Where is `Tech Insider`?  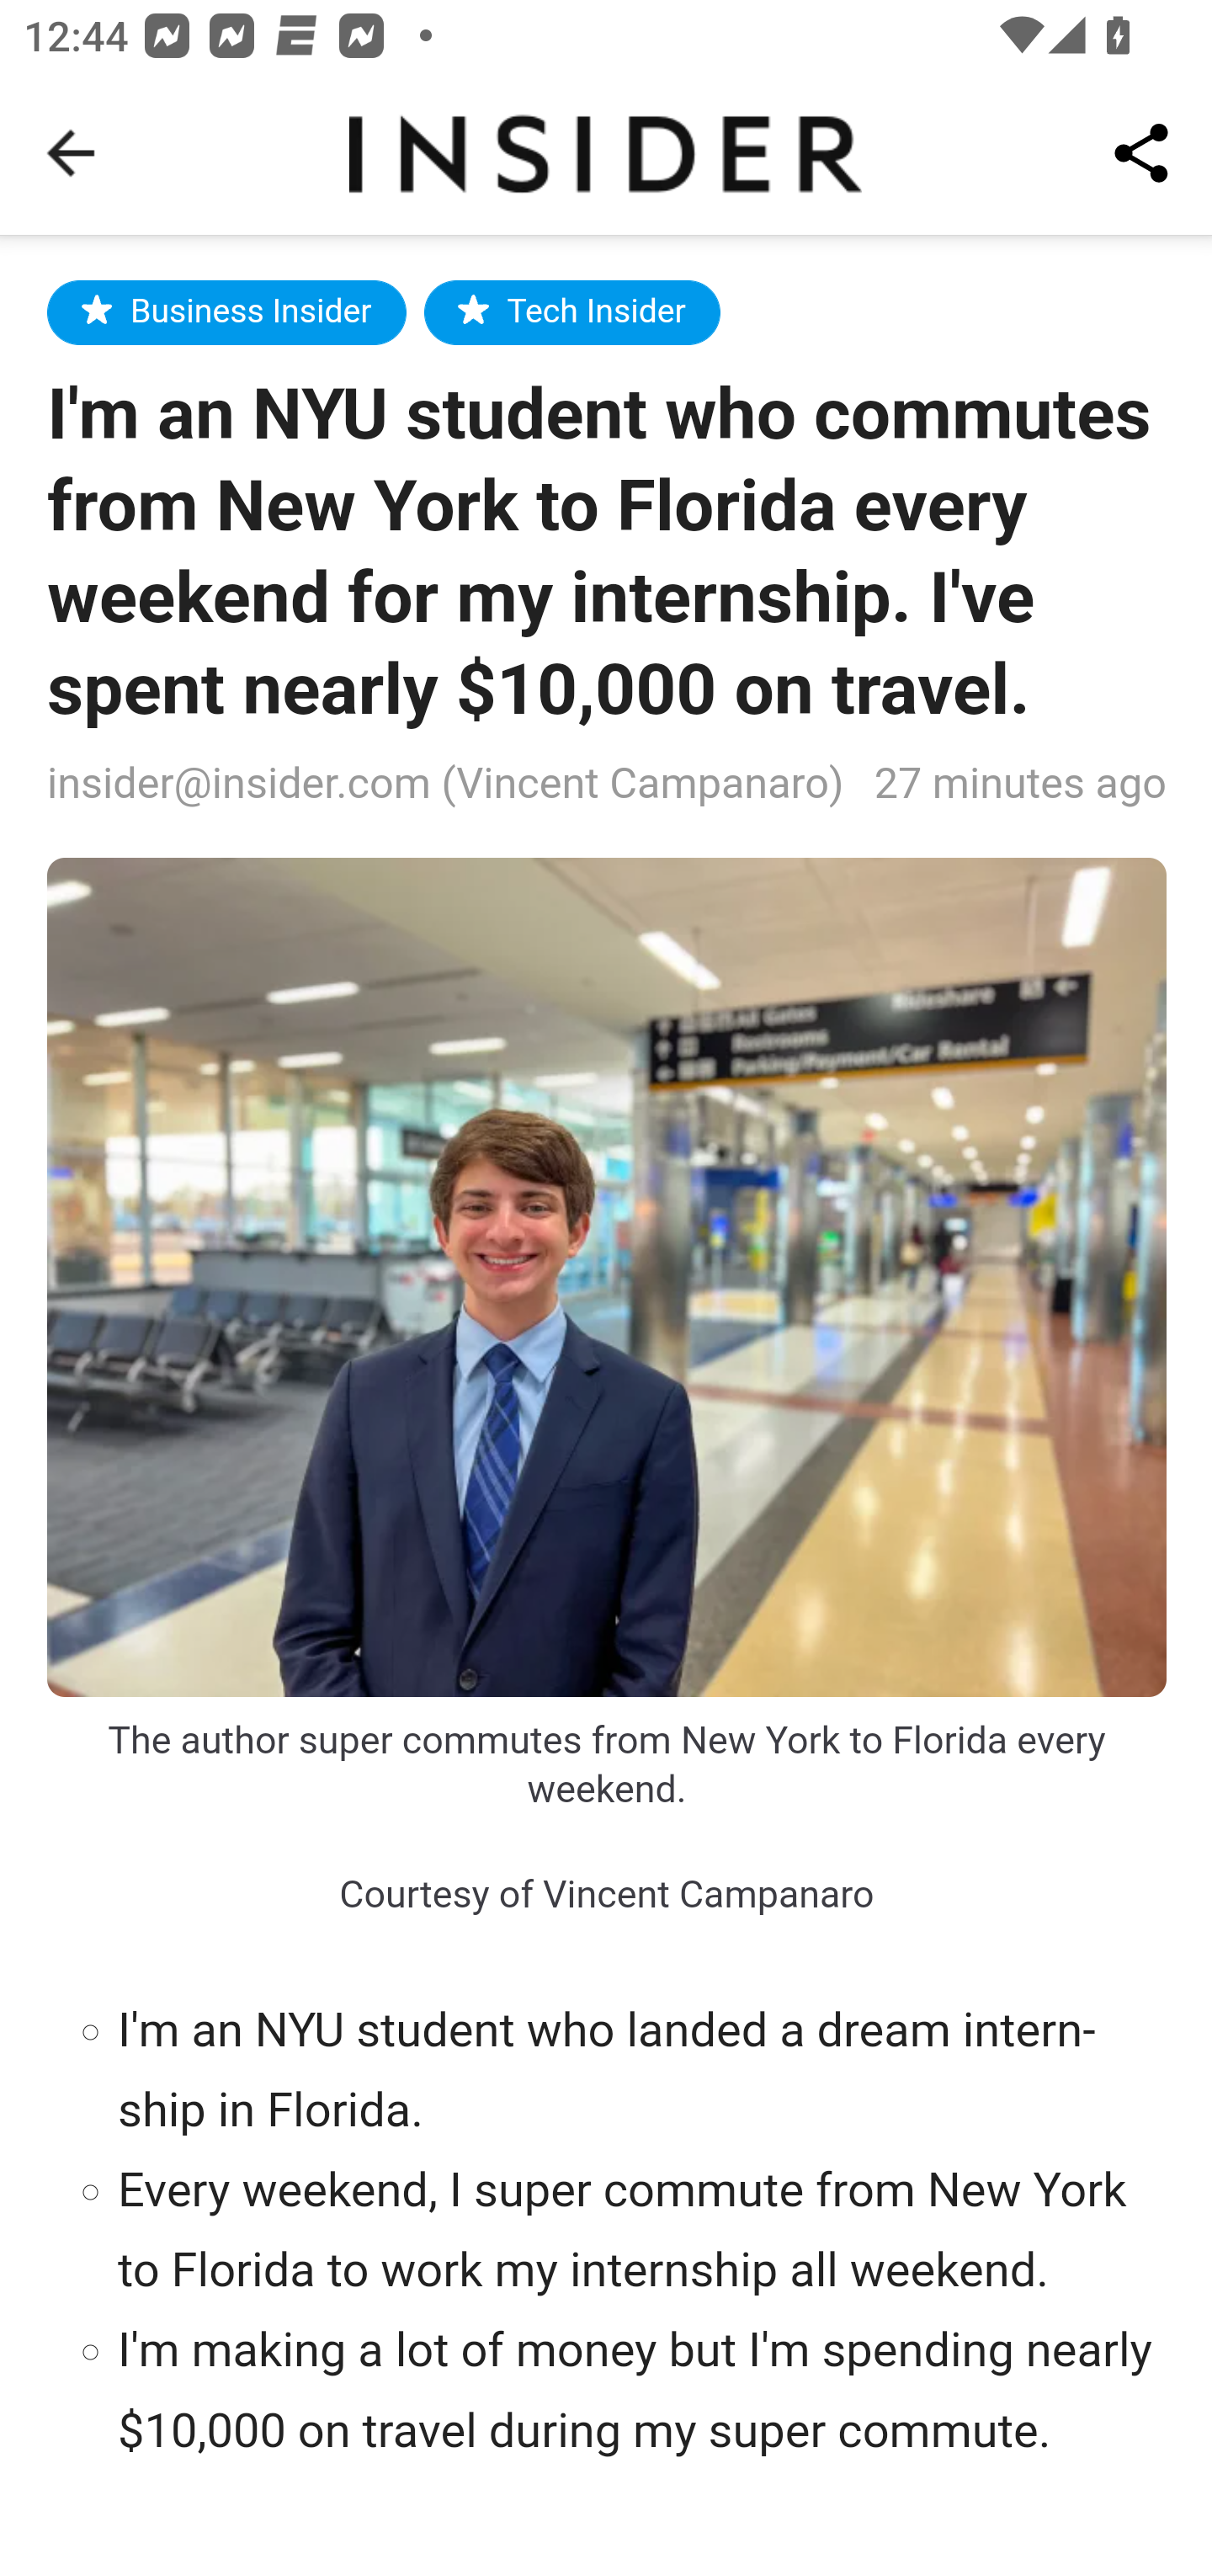 Tech Insider is located at coordinates (571, 311).